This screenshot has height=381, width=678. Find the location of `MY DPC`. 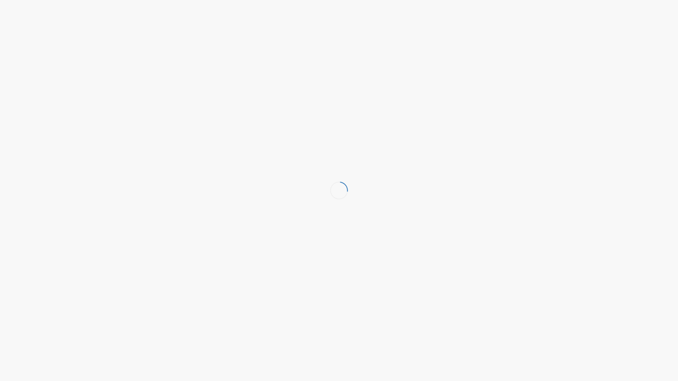

MY DPC is located at coordinates (517, 32).